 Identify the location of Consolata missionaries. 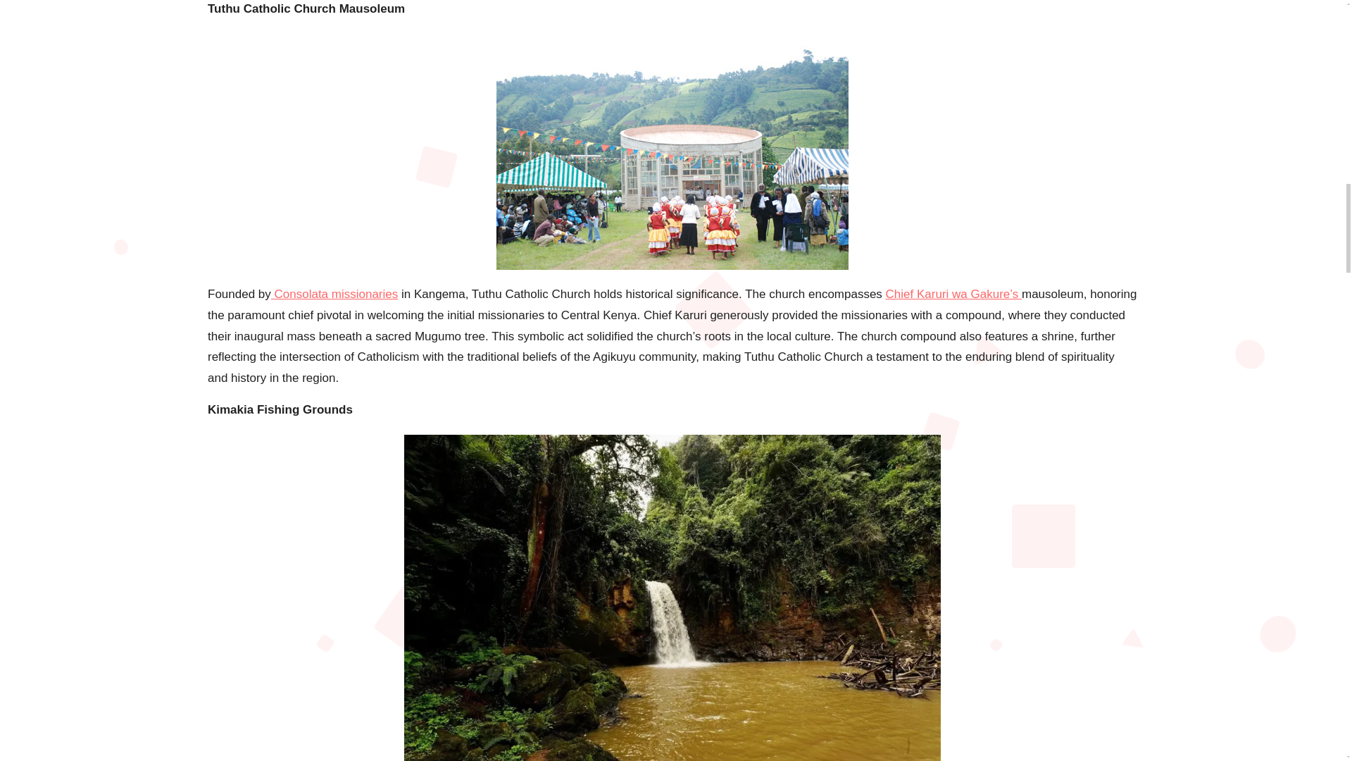
(334, 294).